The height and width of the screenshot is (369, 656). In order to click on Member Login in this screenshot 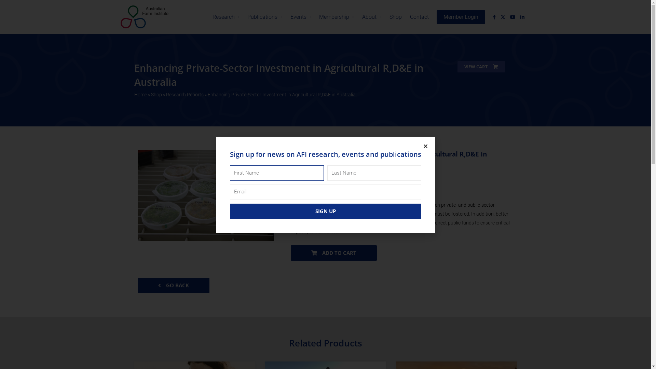, I will do `click(461, 17)`.